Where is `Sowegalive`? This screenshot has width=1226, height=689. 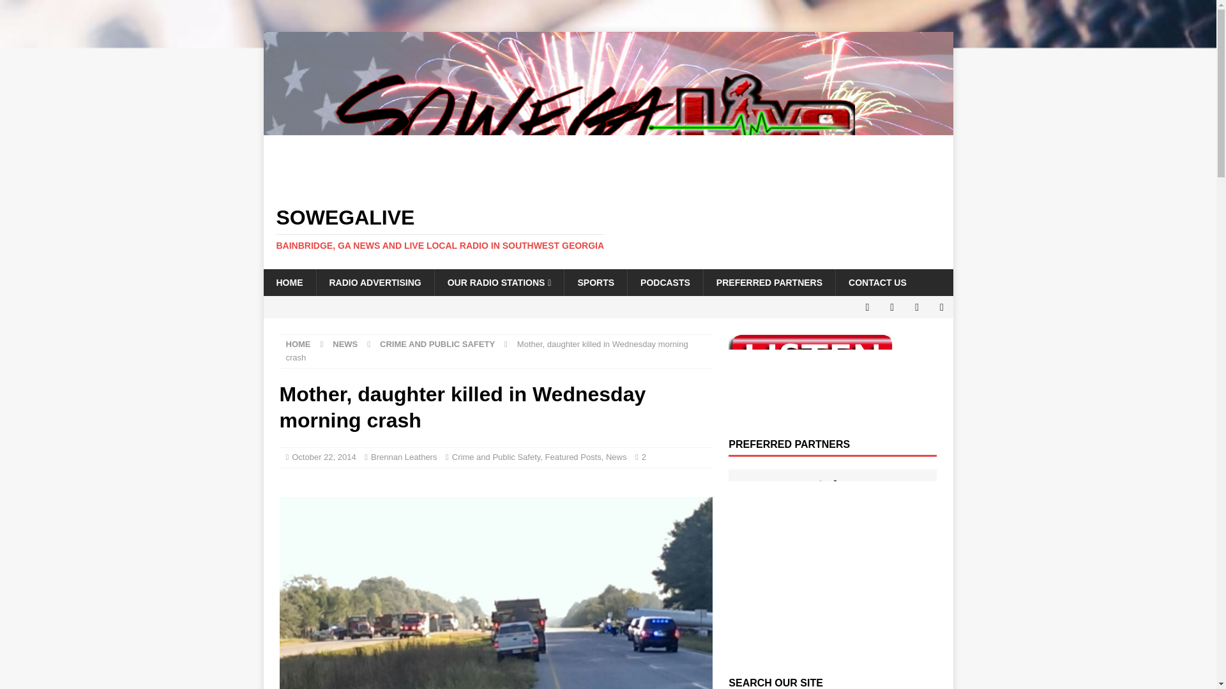 Sowegalive is located at coordinates (608, 229).